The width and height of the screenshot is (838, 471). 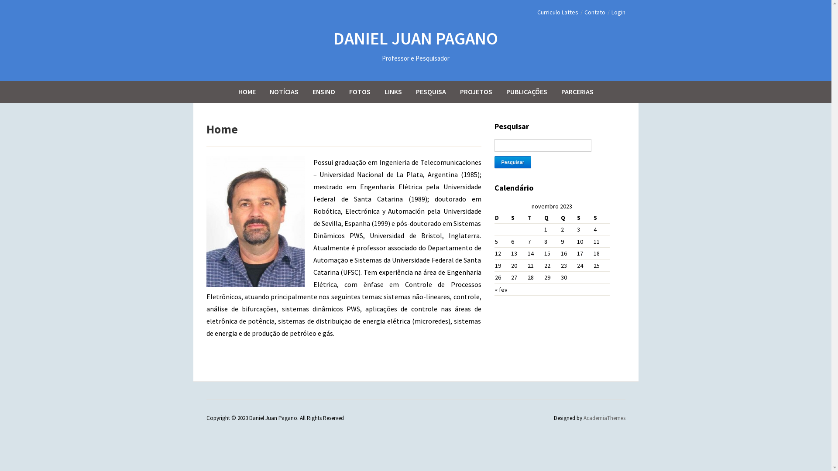 I want to click on Contato, so click(x=594, y=12).